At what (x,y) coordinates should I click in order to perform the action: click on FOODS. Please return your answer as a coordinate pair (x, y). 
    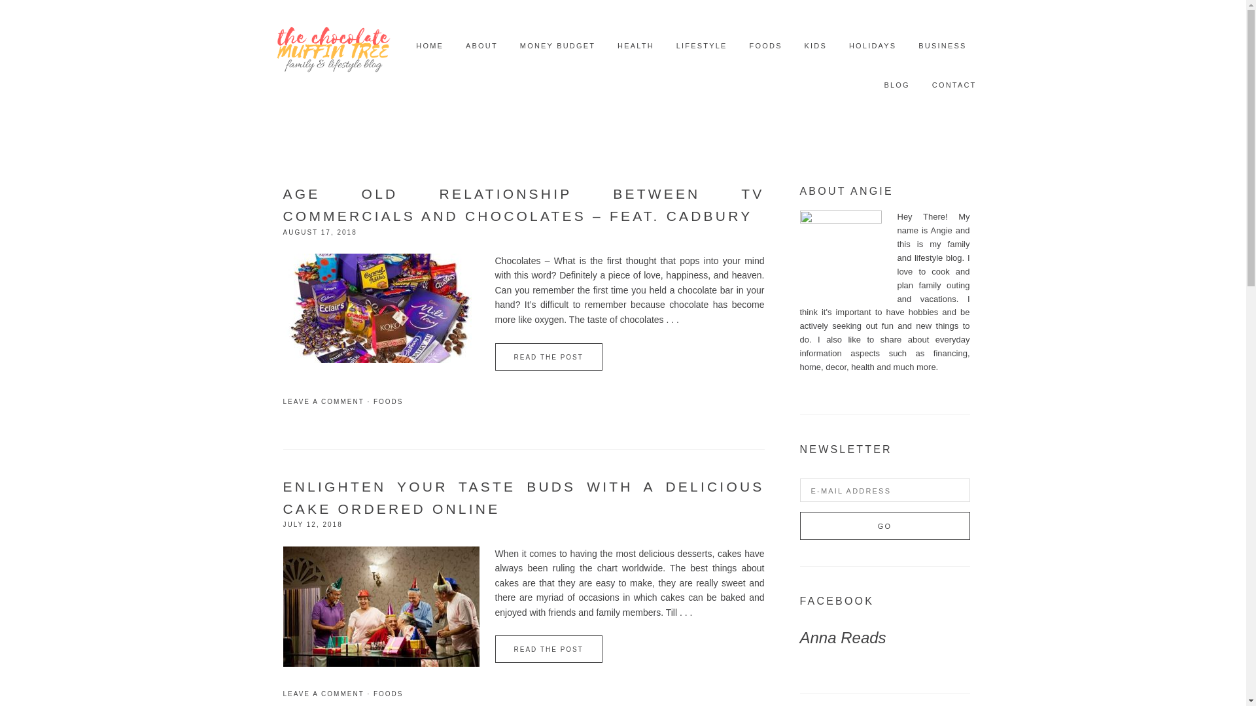
    Looking at the image, I should click on (388, 694).